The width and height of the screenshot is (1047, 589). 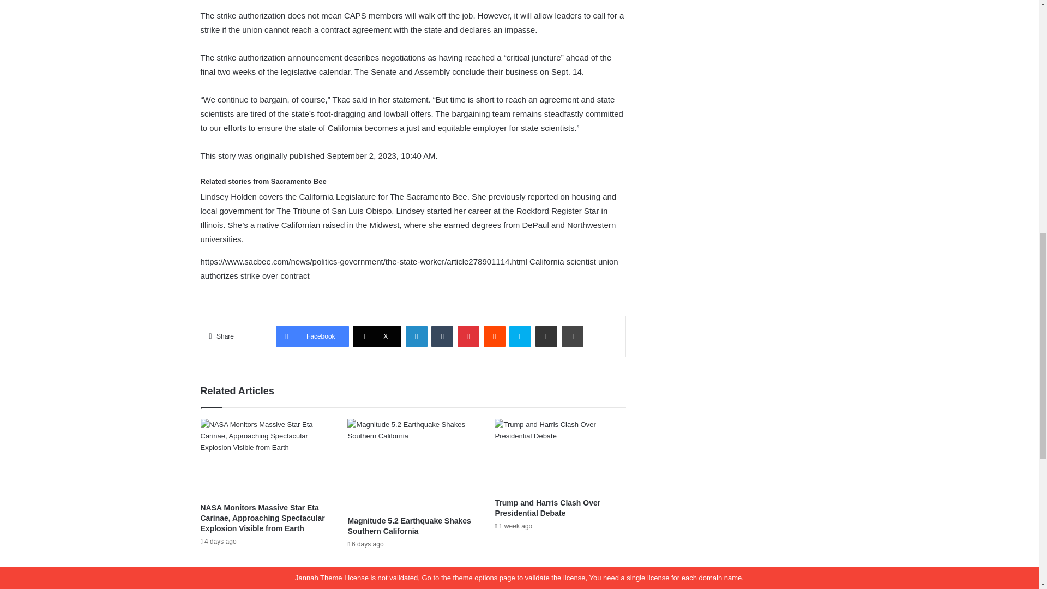 I want to click on Skype, so click(x=520, y=336).